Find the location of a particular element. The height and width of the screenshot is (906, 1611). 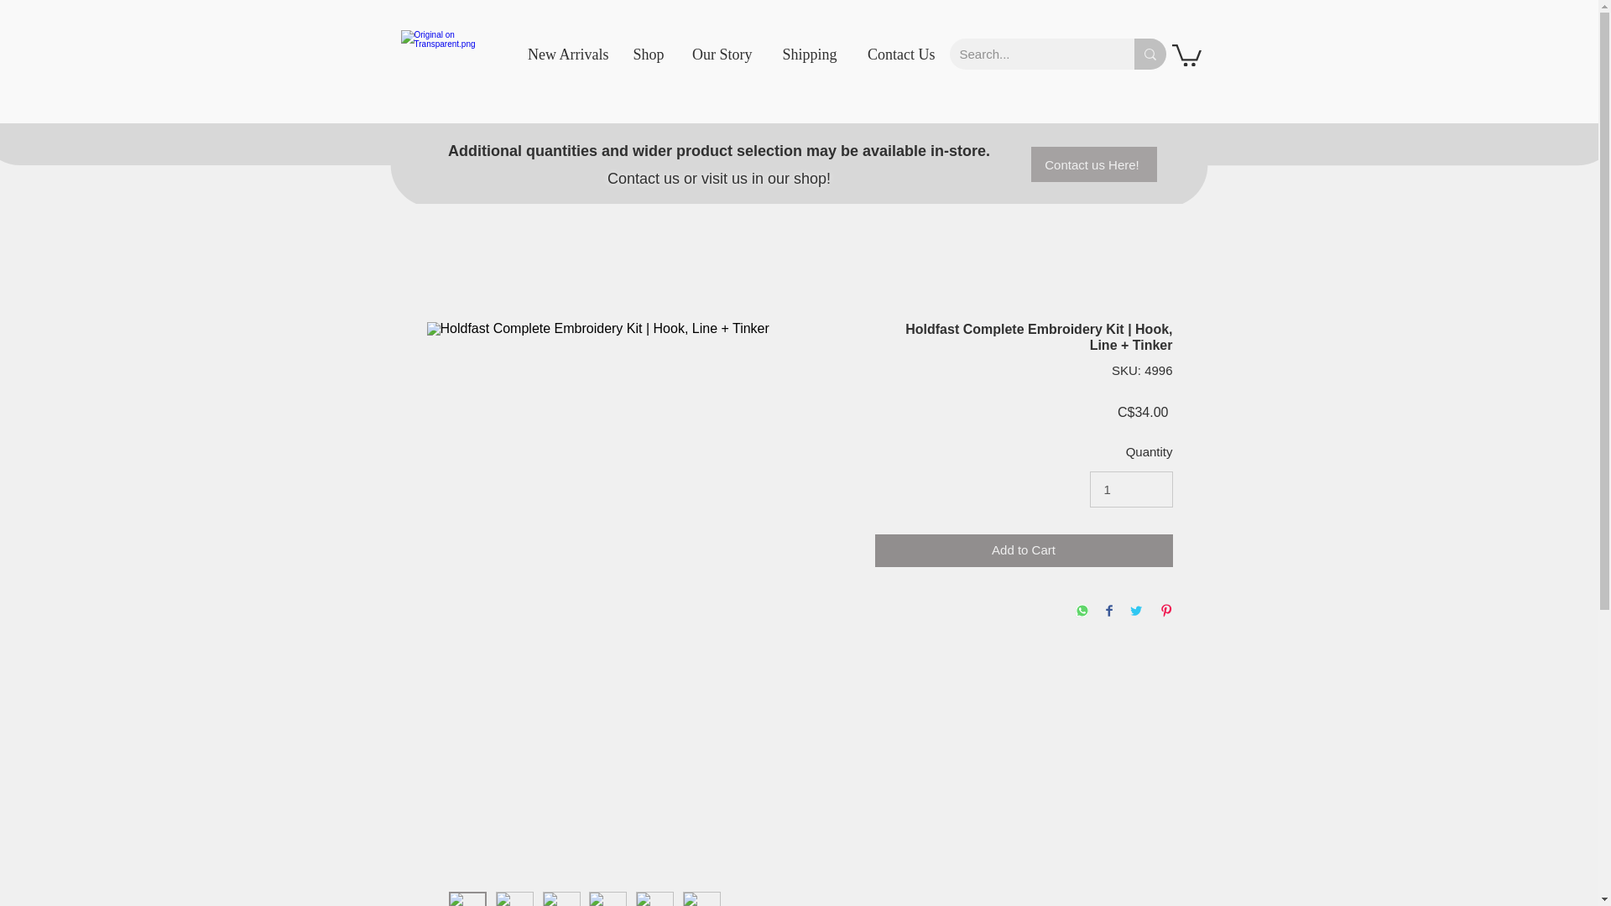

Our Story is located at coordinates (717, 54).